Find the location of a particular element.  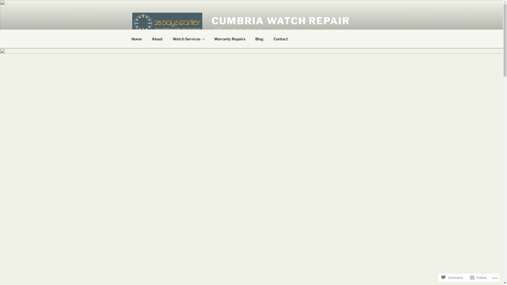

Contact is located at coordinates (280, 39).